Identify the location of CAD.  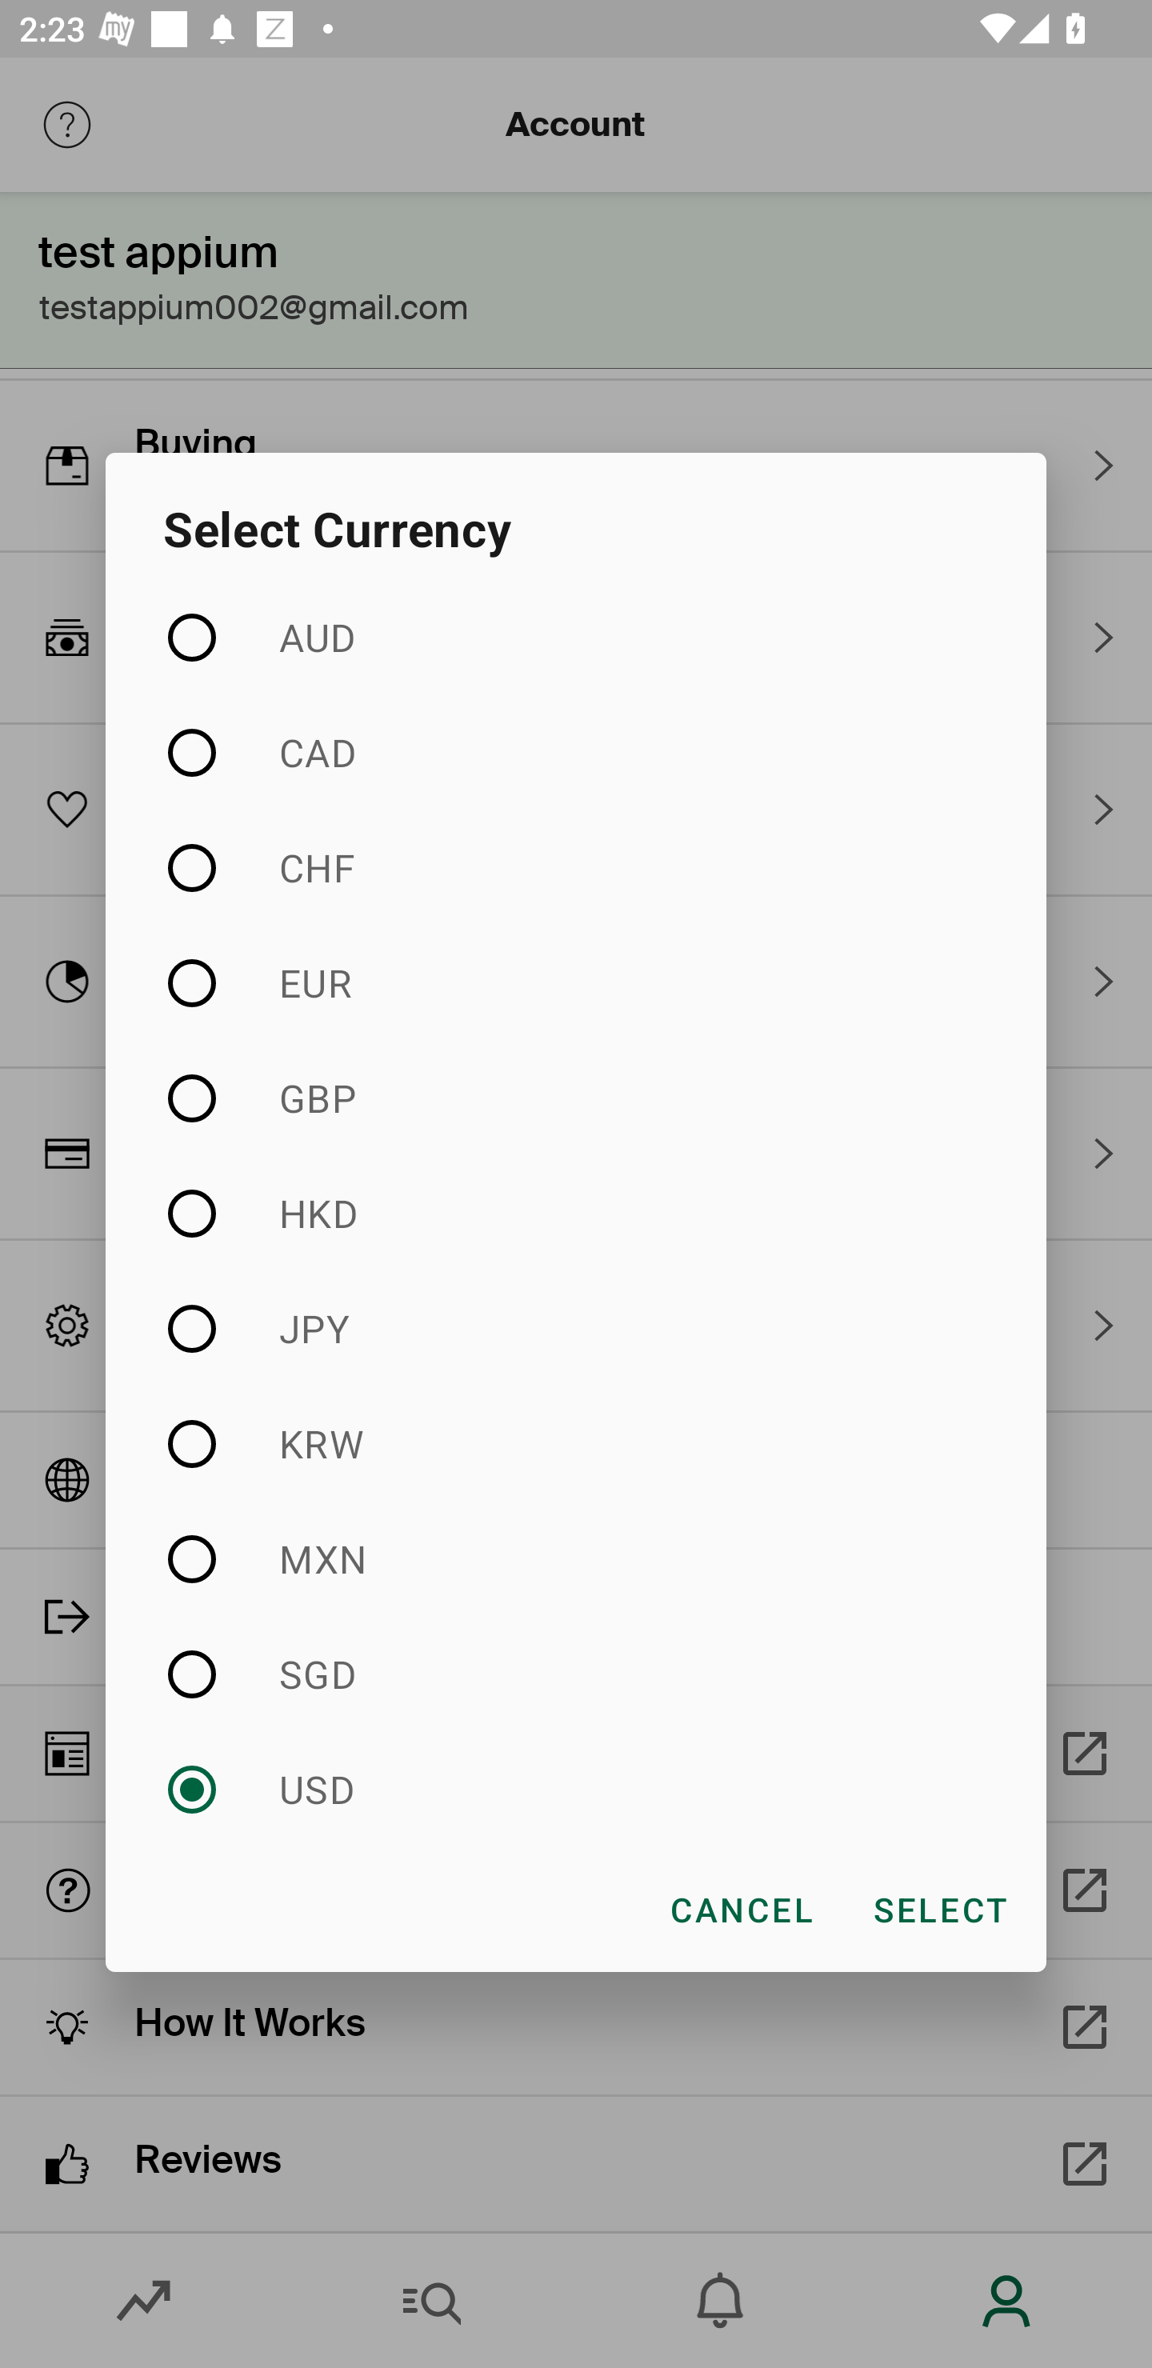
(576, 753).